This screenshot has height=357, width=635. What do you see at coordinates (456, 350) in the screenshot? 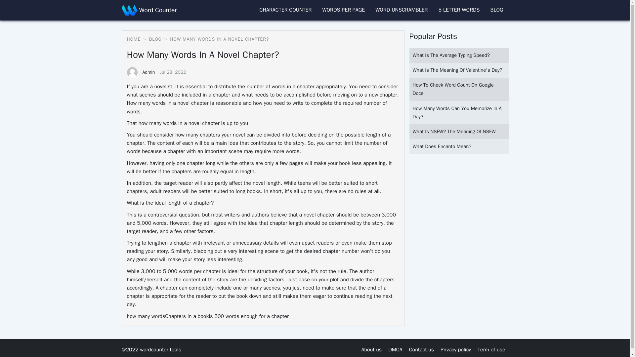
I see `Privacy policy` at bounding box center [456, 350].